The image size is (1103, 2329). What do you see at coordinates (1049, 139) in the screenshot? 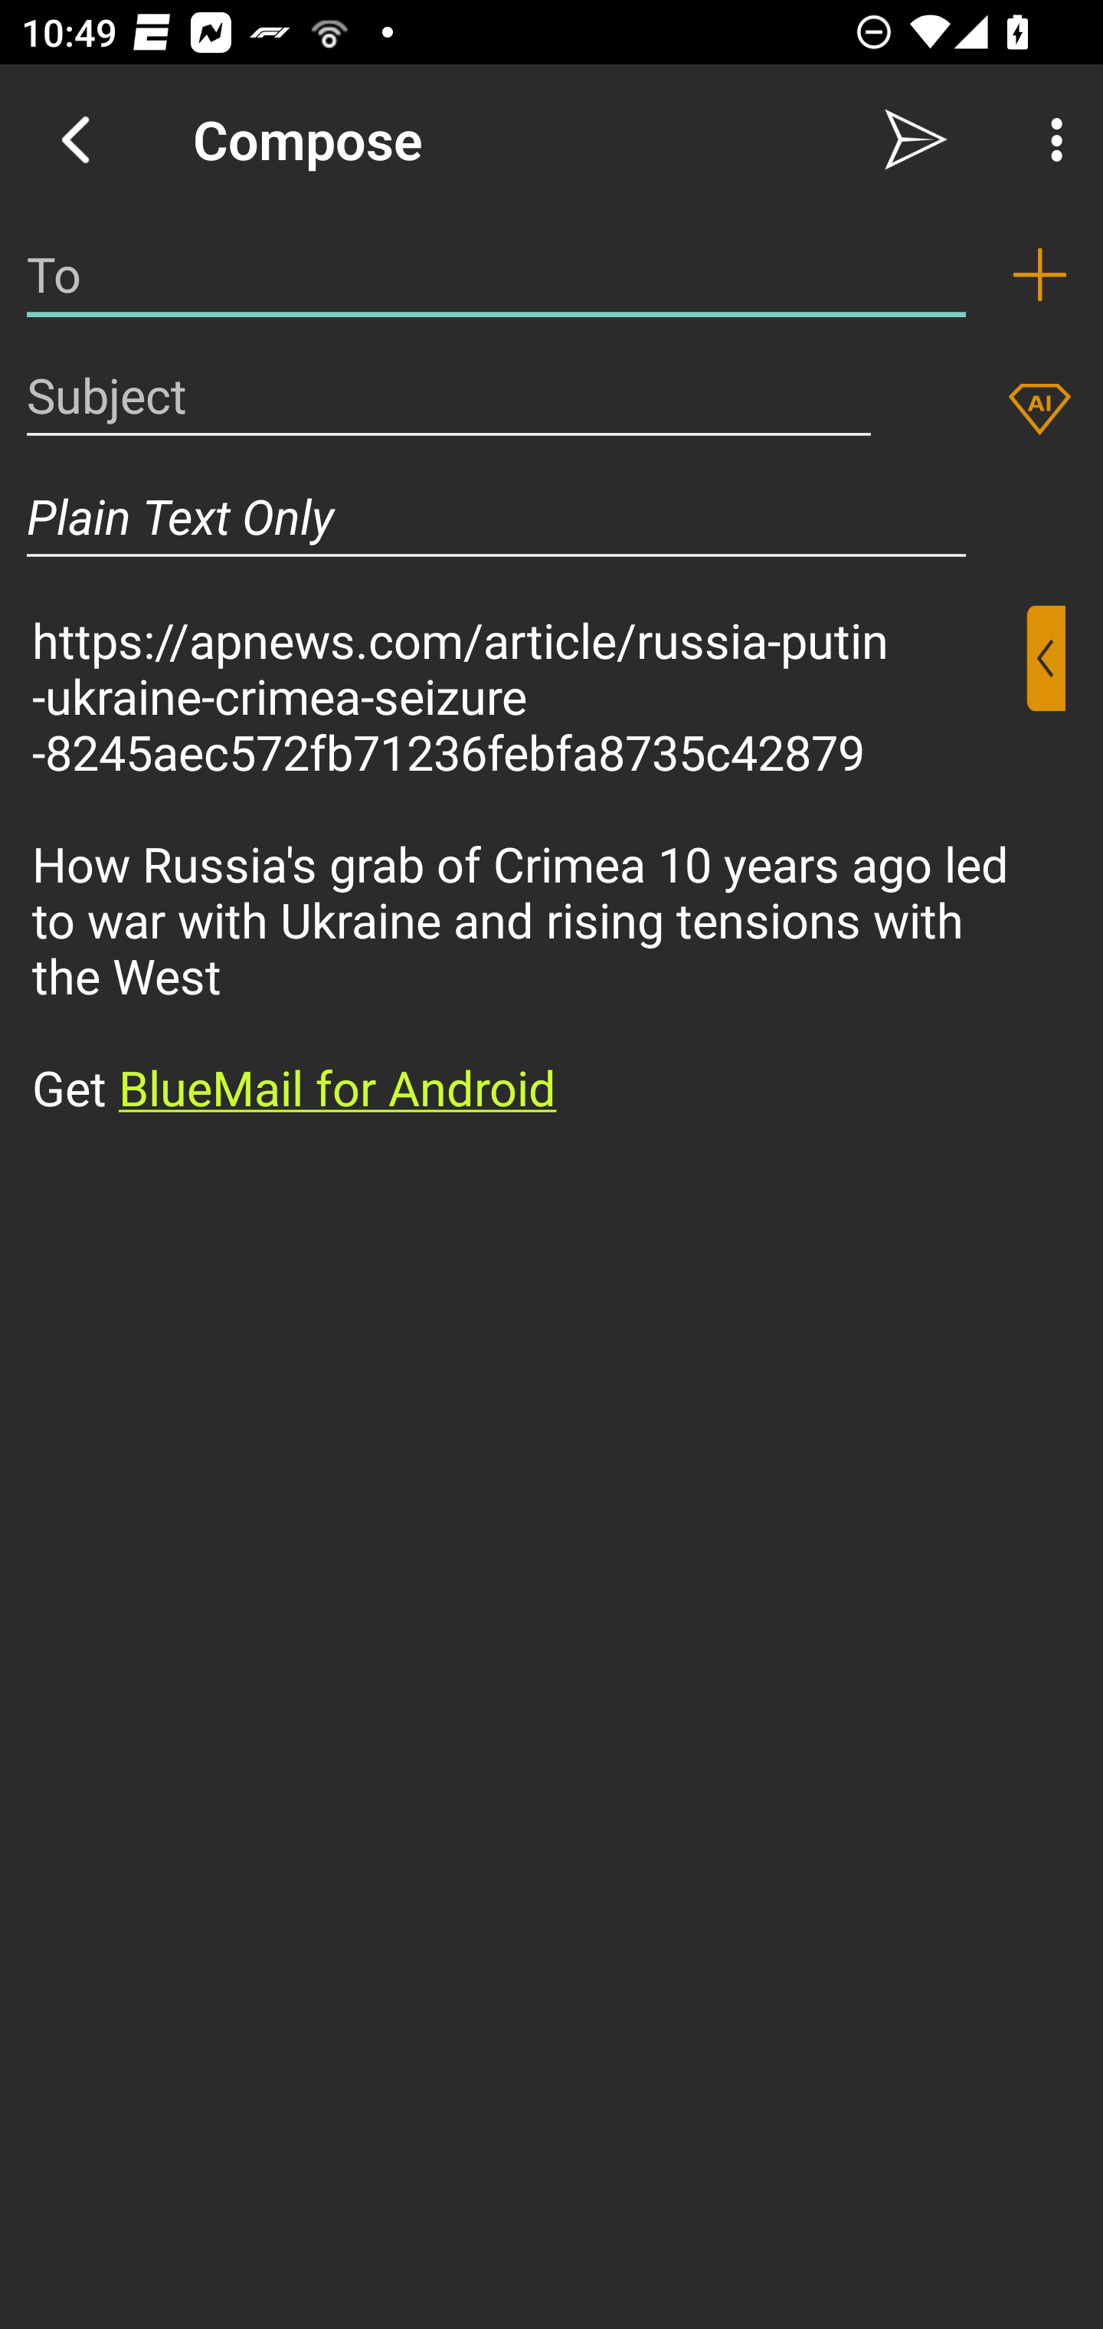
I see `More Options` at bounding box center [1049, 139].